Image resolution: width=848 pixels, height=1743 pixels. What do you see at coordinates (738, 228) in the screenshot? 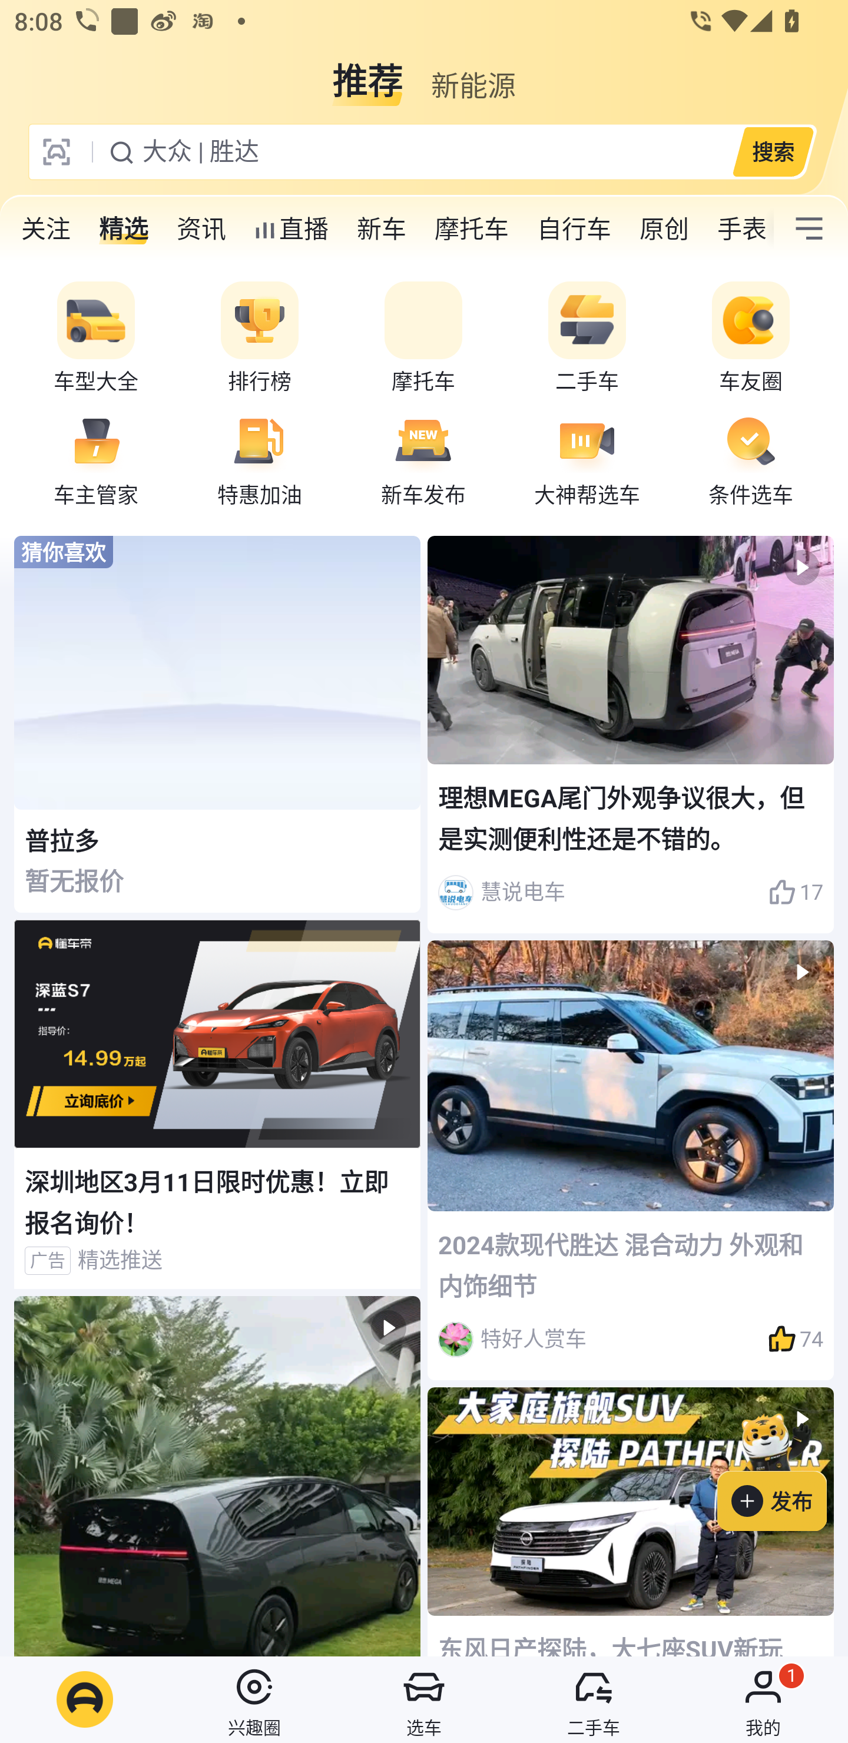
I see `手表` at bounding box center [738, 228].